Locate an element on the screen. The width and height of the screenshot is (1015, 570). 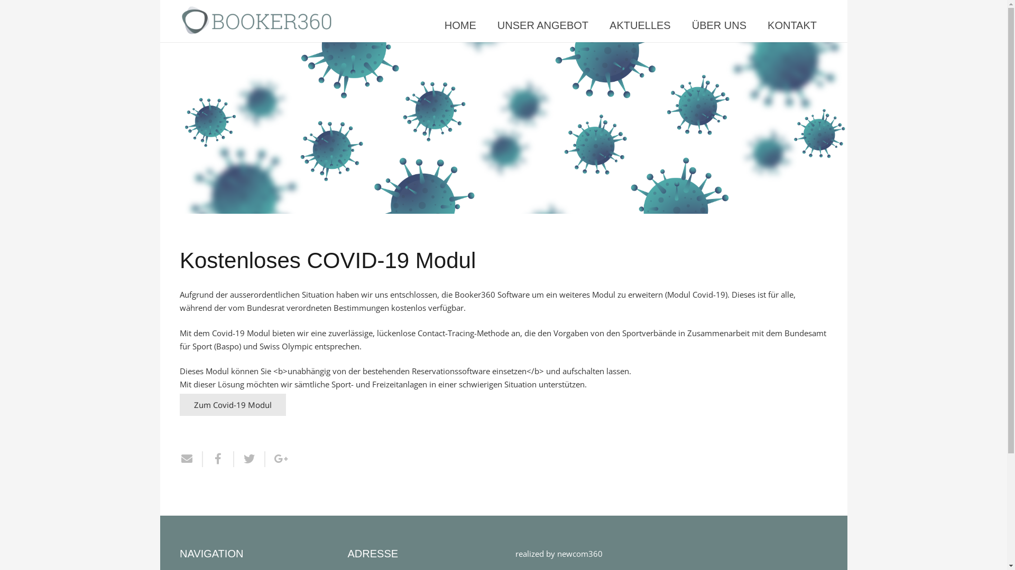
Share this is located at coordinates (276, 459).